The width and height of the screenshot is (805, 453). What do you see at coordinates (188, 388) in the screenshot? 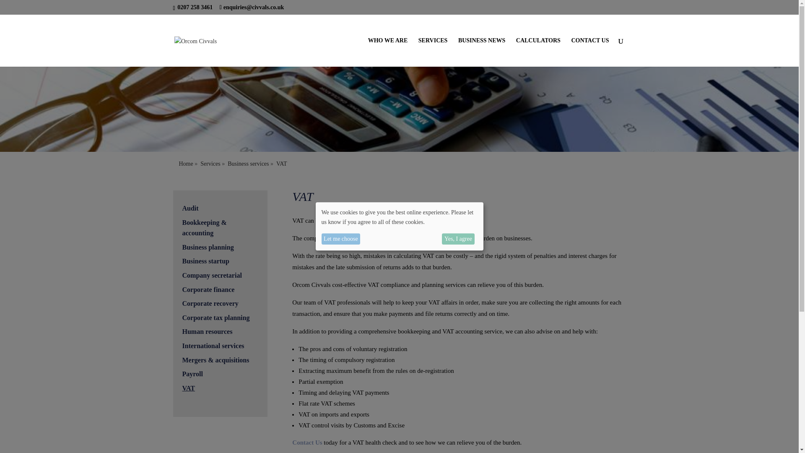
I see `VAT` at bounding box center [188, 388].